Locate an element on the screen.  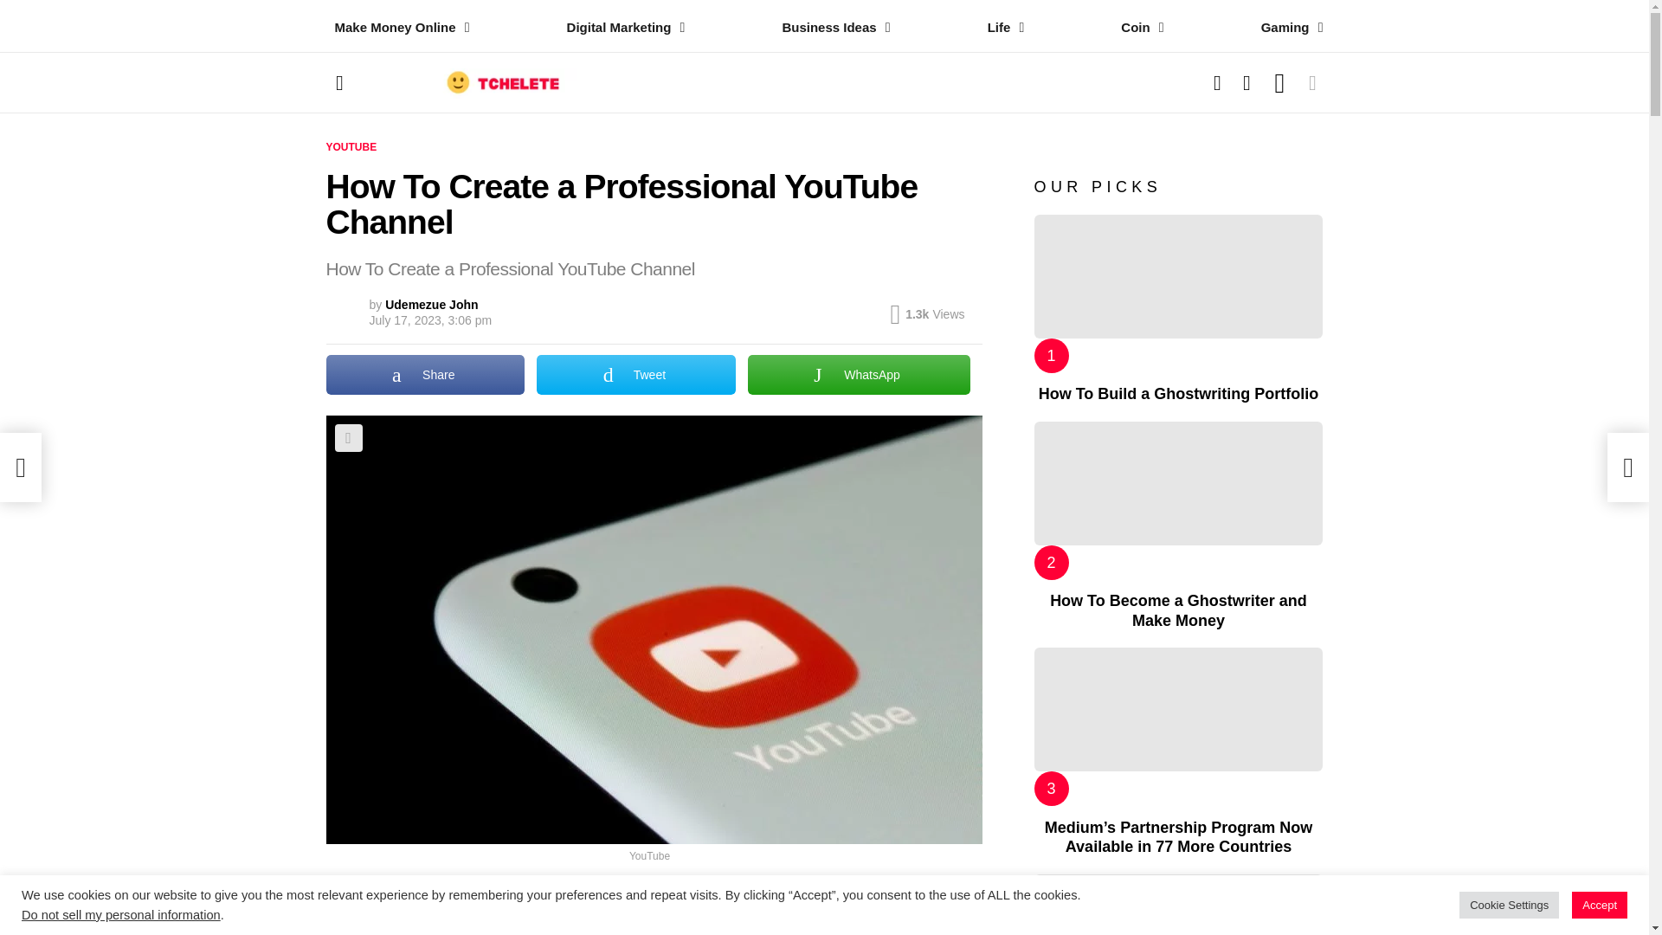
Make Money Online is located at coordinates (396, 28).